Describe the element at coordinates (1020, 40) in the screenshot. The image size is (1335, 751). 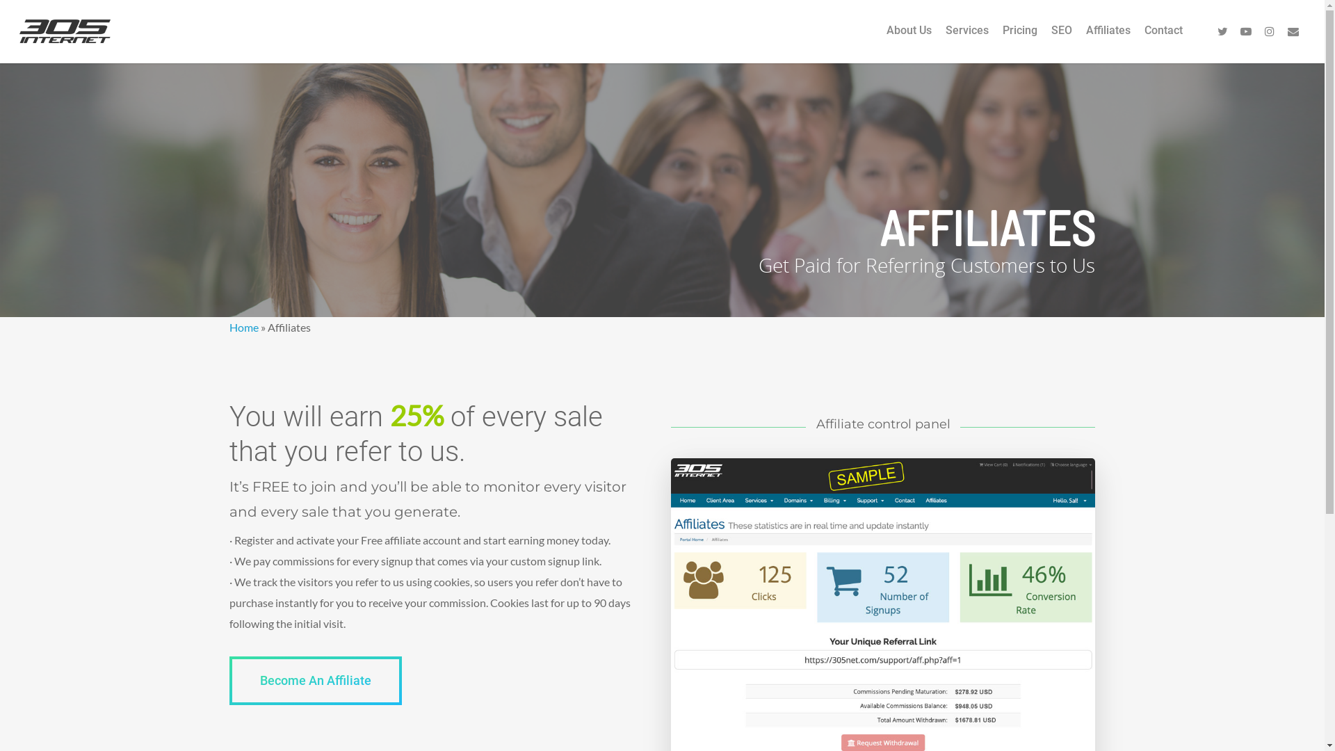
I see `Pricing` at that location.